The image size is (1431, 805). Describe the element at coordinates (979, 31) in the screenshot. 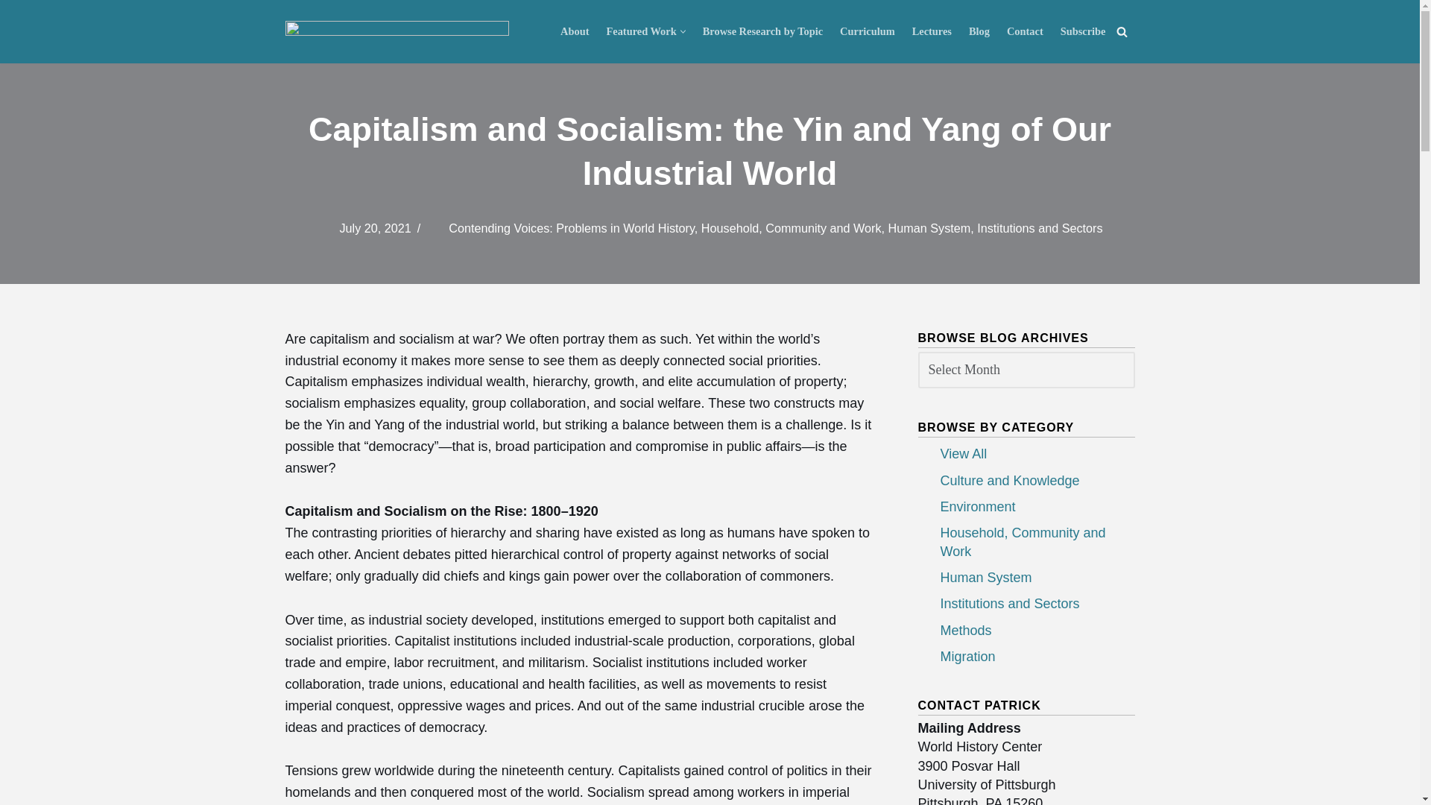

I see `Blog` at that location.